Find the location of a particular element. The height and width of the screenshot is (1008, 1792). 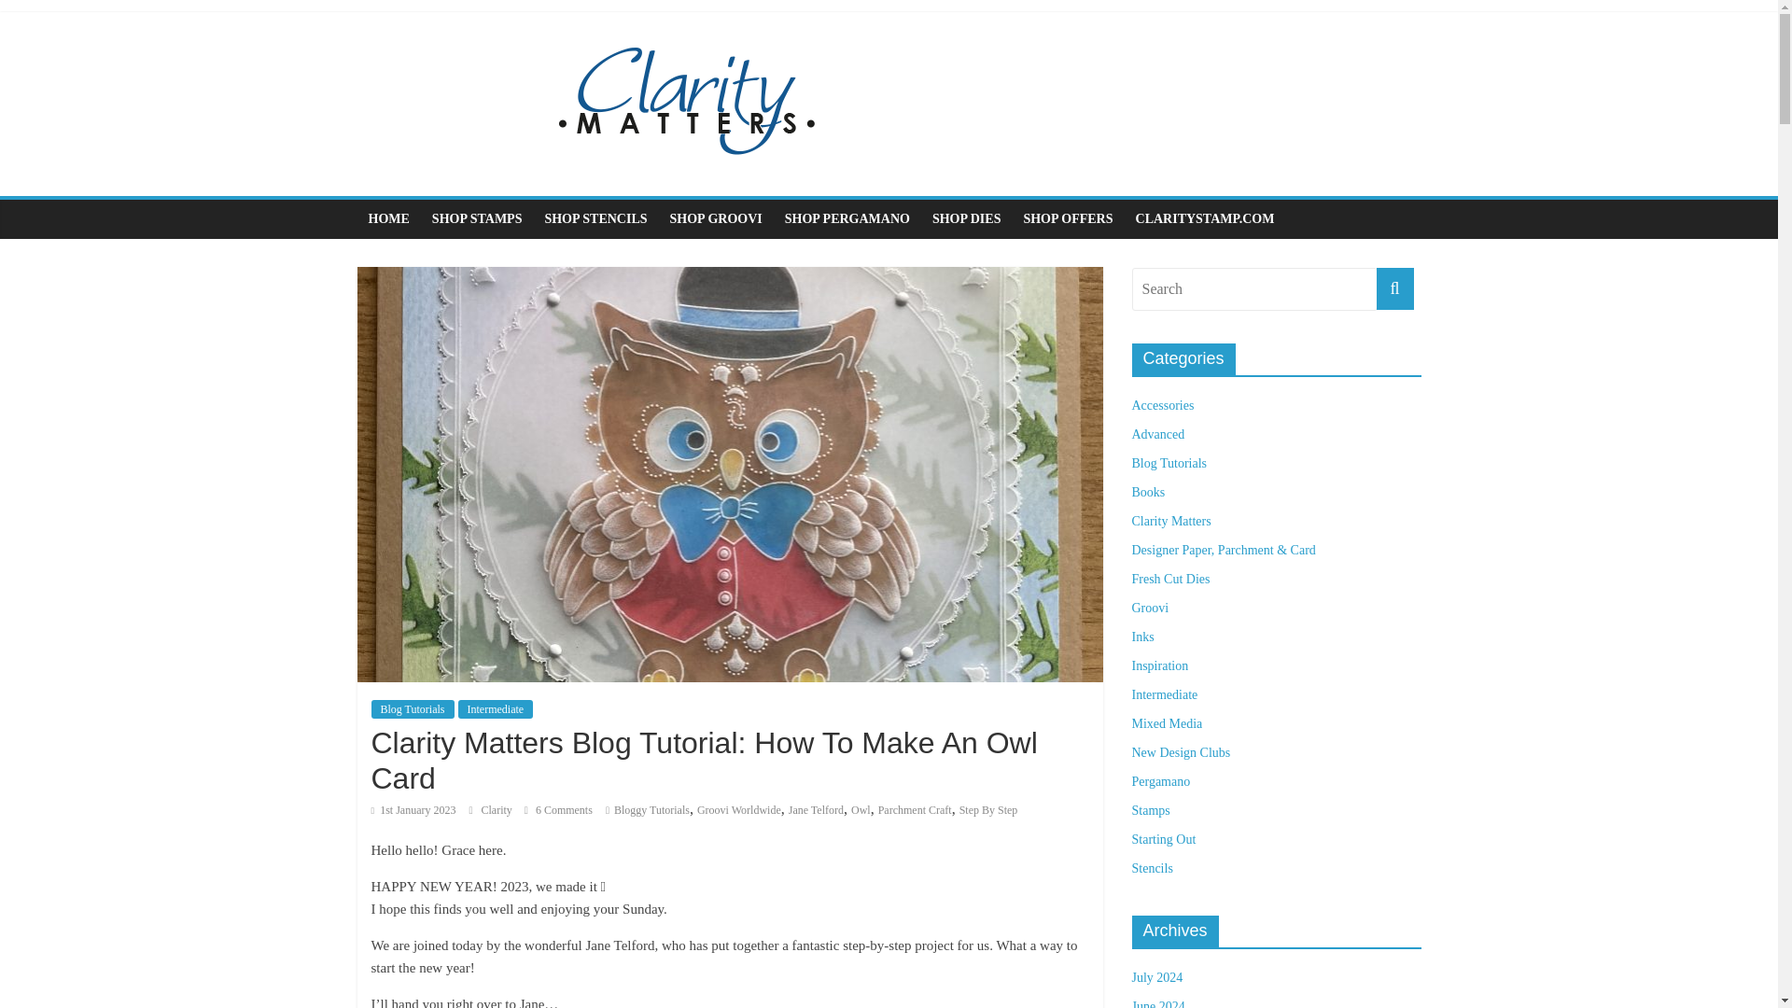

Blog Tutorials is located at coordinates (413, 709).